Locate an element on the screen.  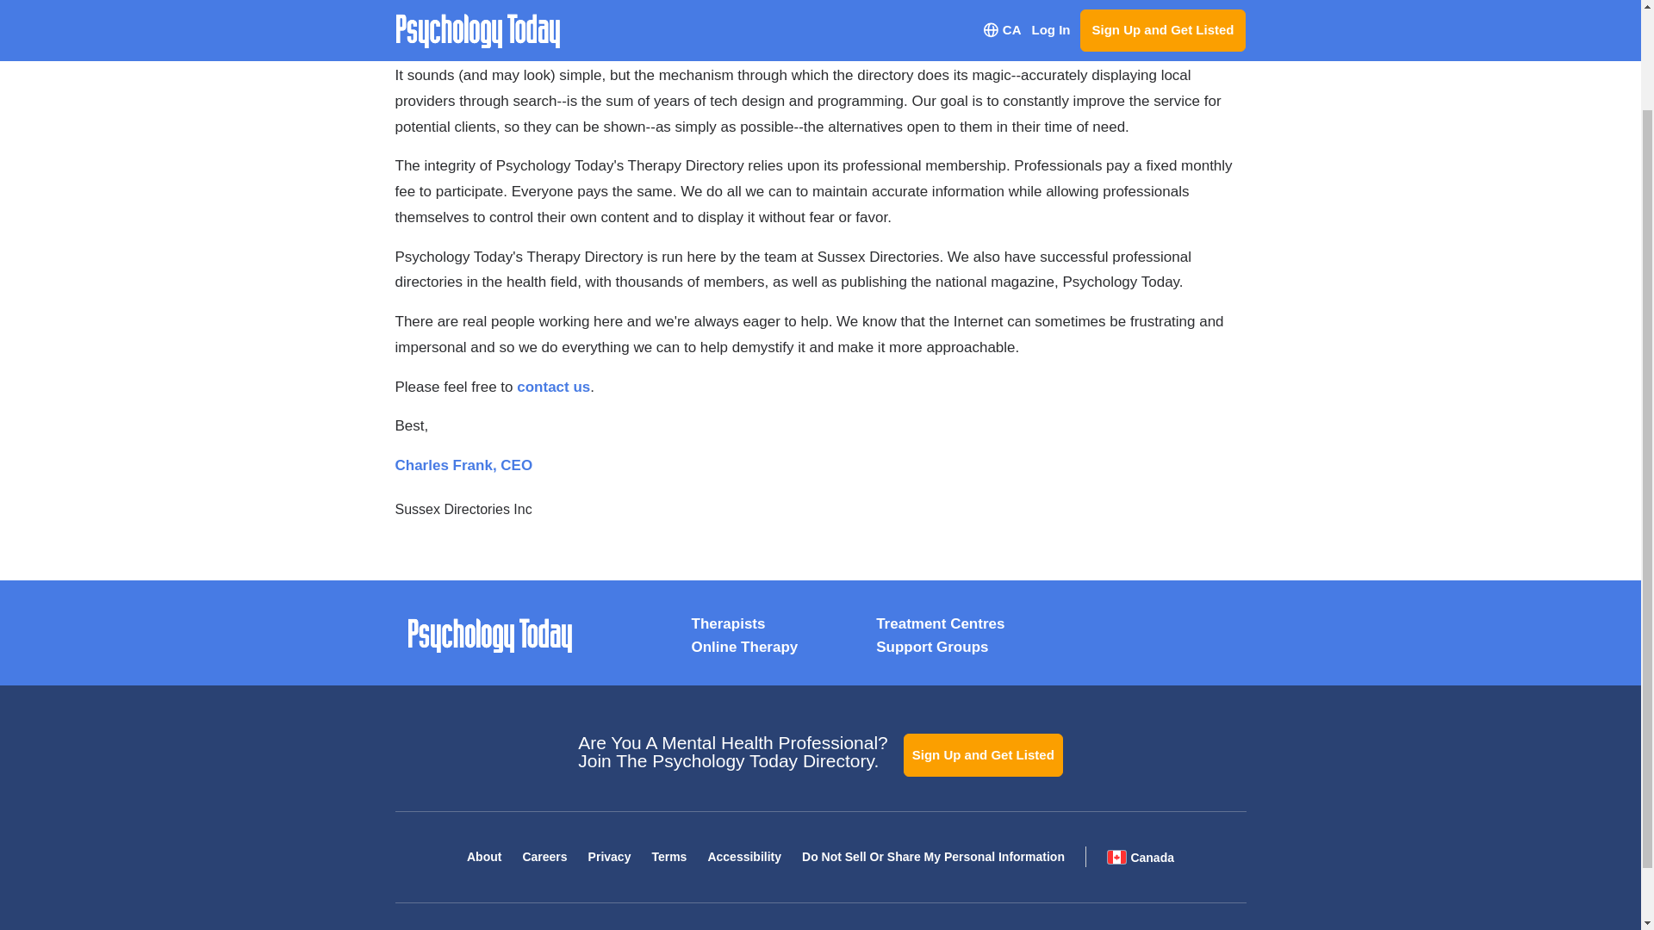
Sign Up and Get Listed is located at coordinates (983, 754).